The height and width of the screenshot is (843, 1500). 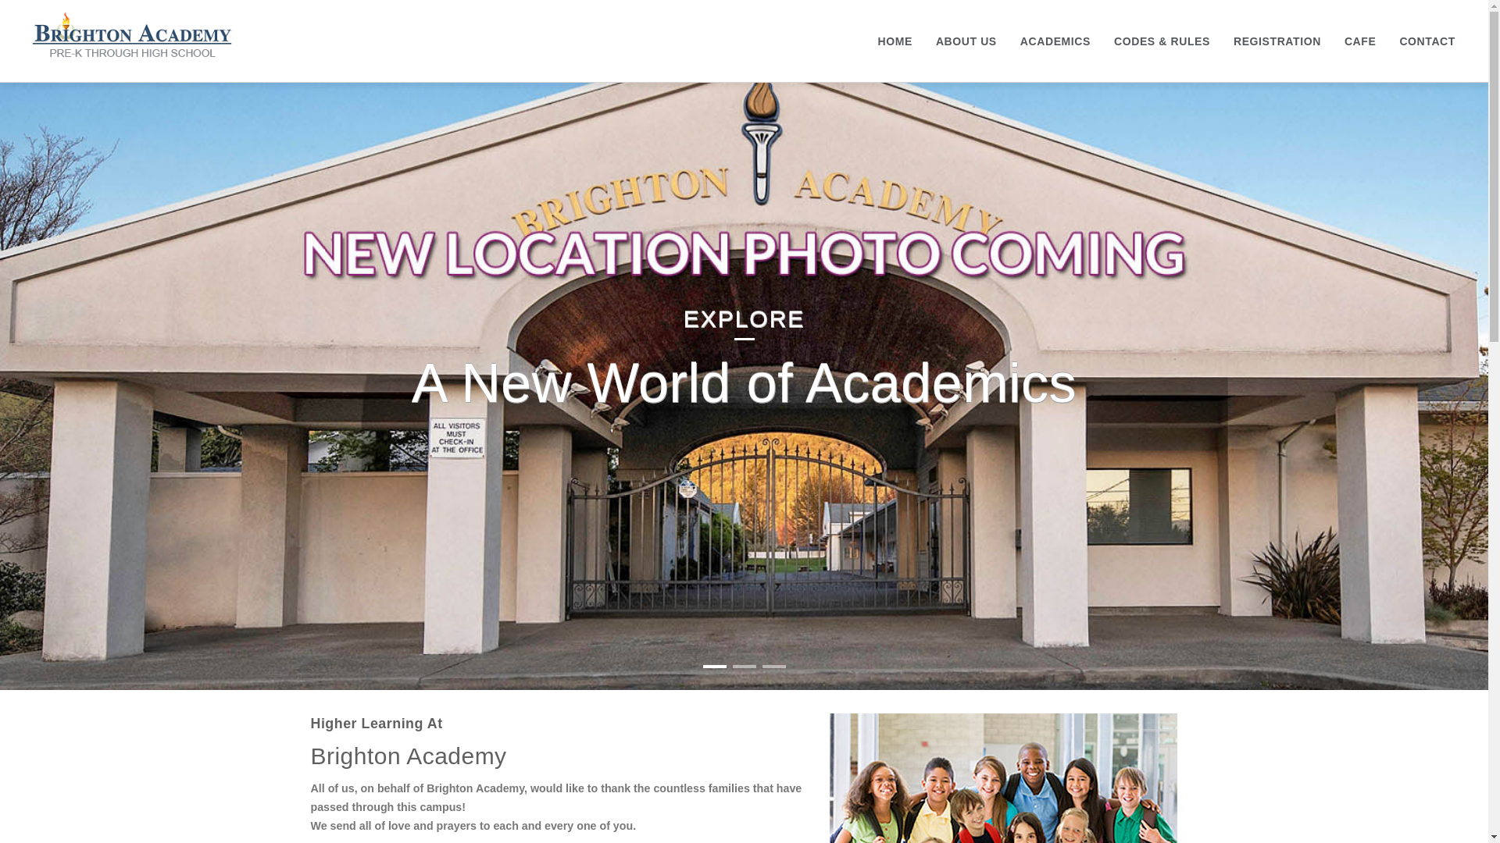 What do you see at coordinates (966, 41) in the screenshot?
I see `ABOUT US` at bounding box center [966, 41].